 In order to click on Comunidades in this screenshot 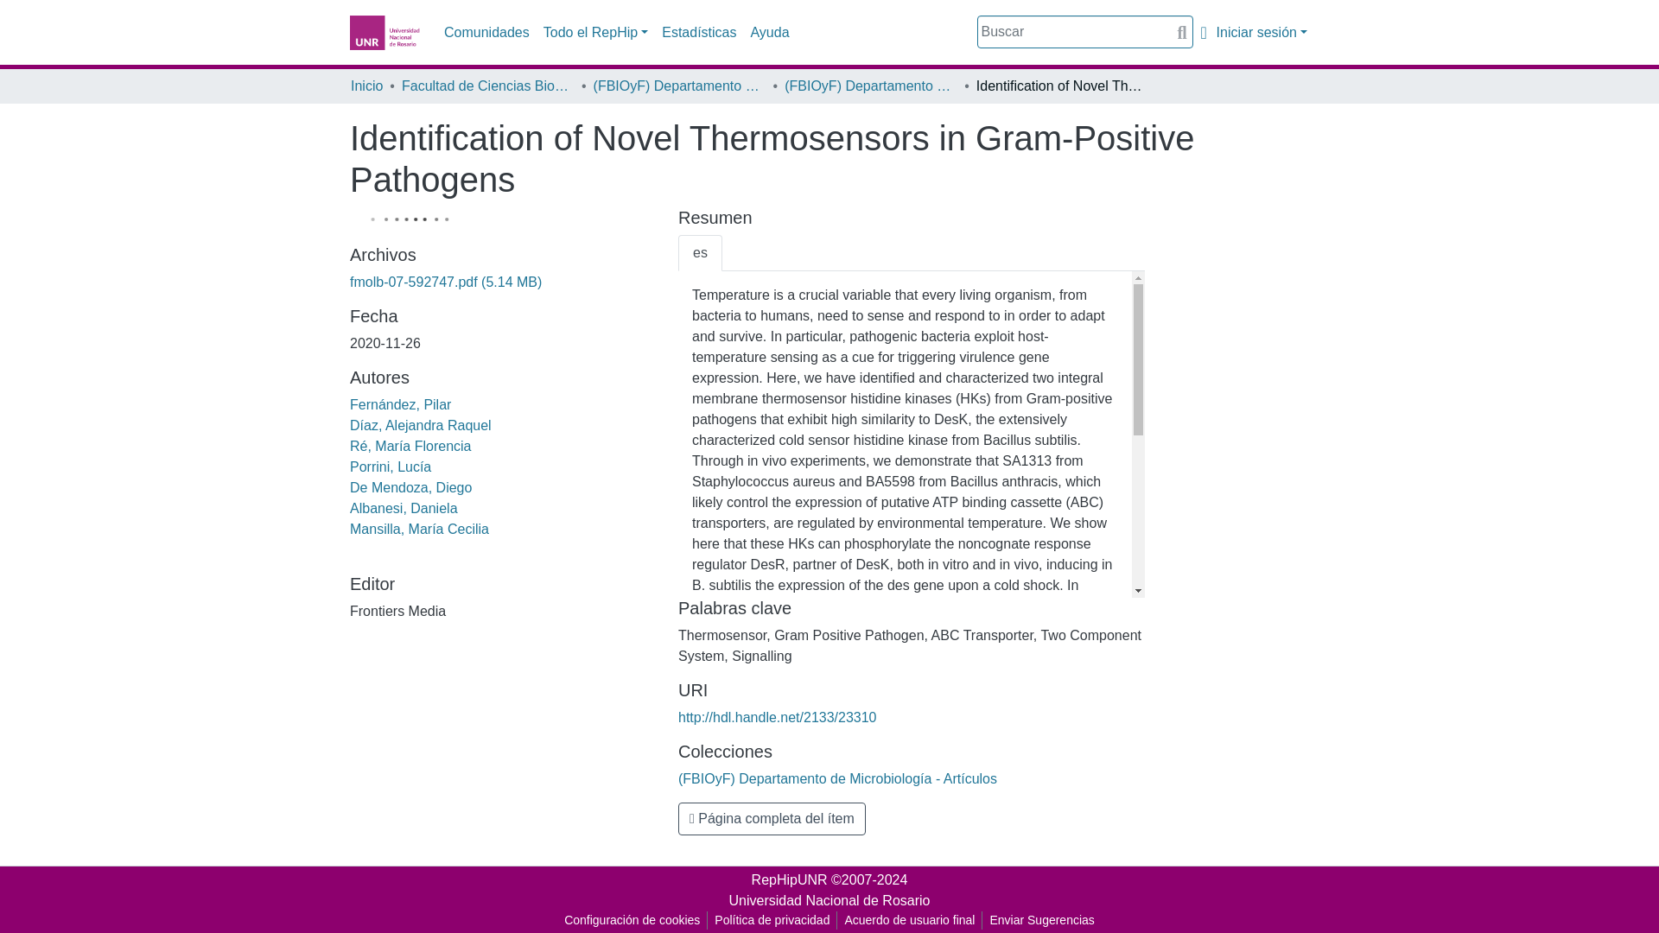, I will do `click(486, 33)`.